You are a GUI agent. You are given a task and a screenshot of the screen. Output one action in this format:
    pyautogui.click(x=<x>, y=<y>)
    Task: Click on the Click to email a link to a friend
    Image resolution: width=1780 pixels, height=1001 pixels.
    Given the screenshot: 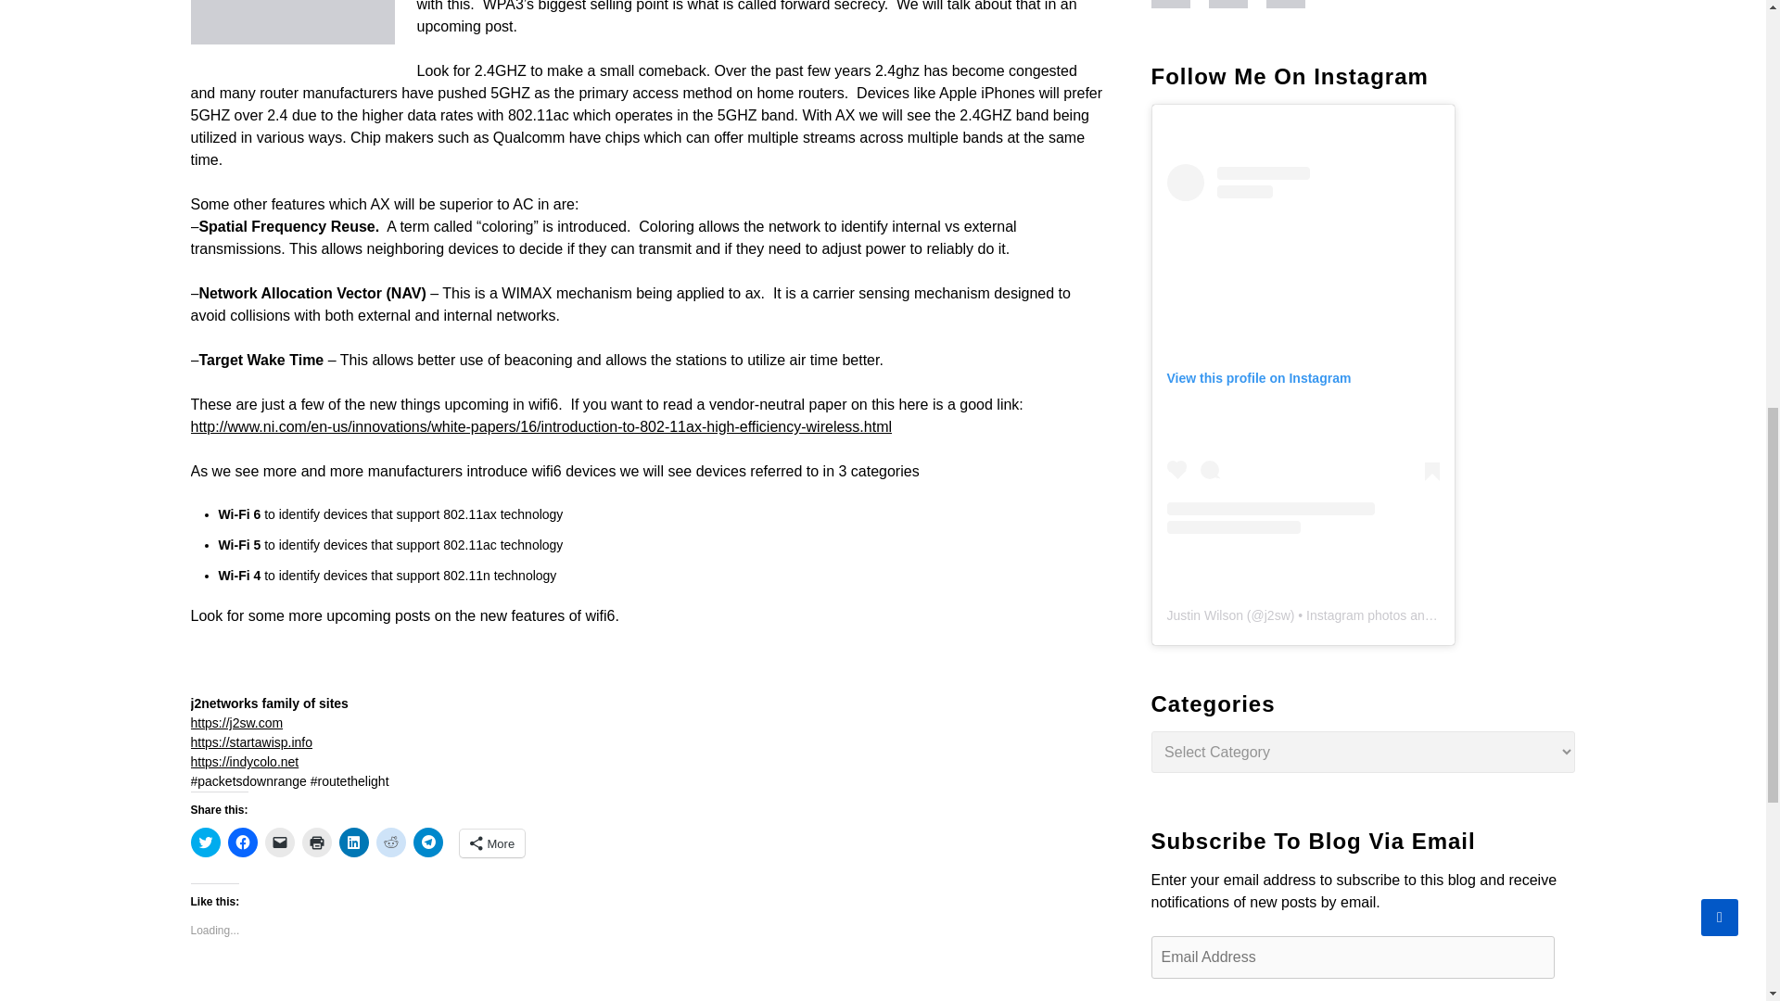 What is the action you would take?
    pyautogui.click(x=280, y=842)
    